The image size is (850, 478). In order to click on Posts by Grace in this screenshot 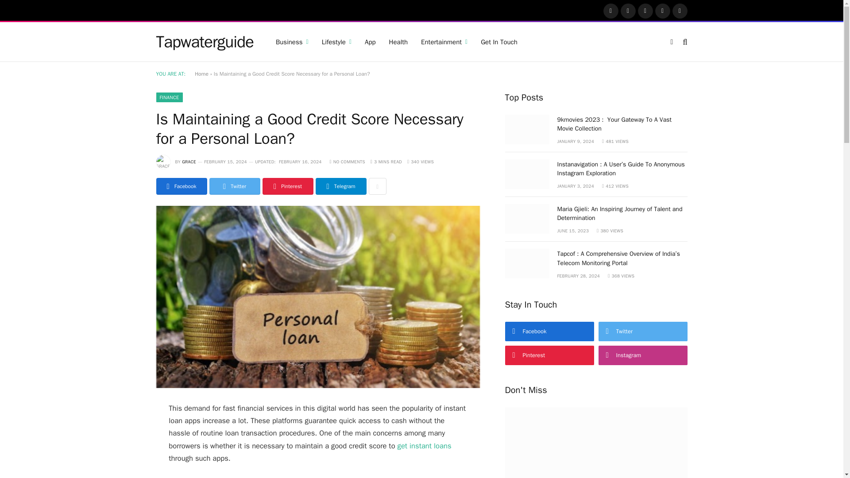, I will do `click(189, 161)`.